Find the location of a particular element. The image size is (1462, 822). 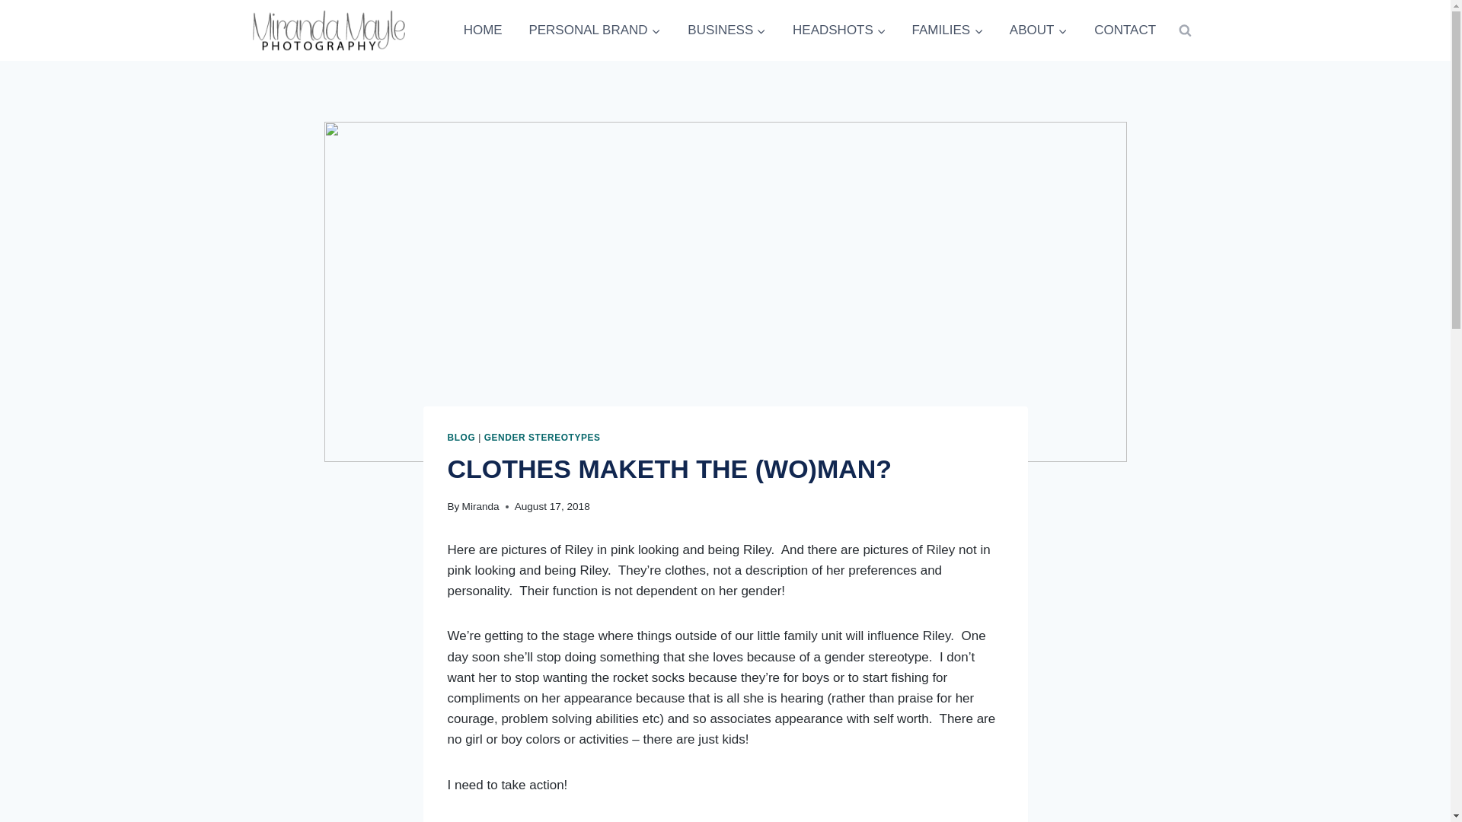

HEADSHOTS is located at coordinates (839, 30).